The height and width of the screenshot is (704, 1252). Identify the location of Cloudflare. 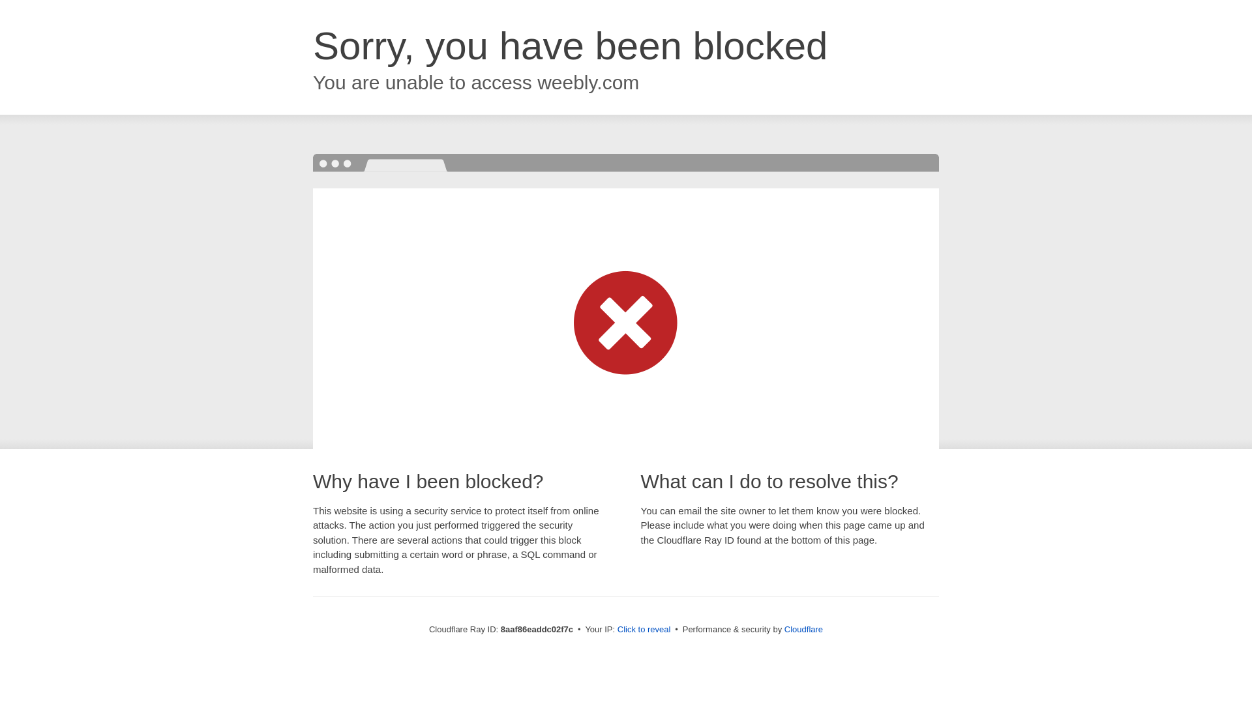
(803, 629).